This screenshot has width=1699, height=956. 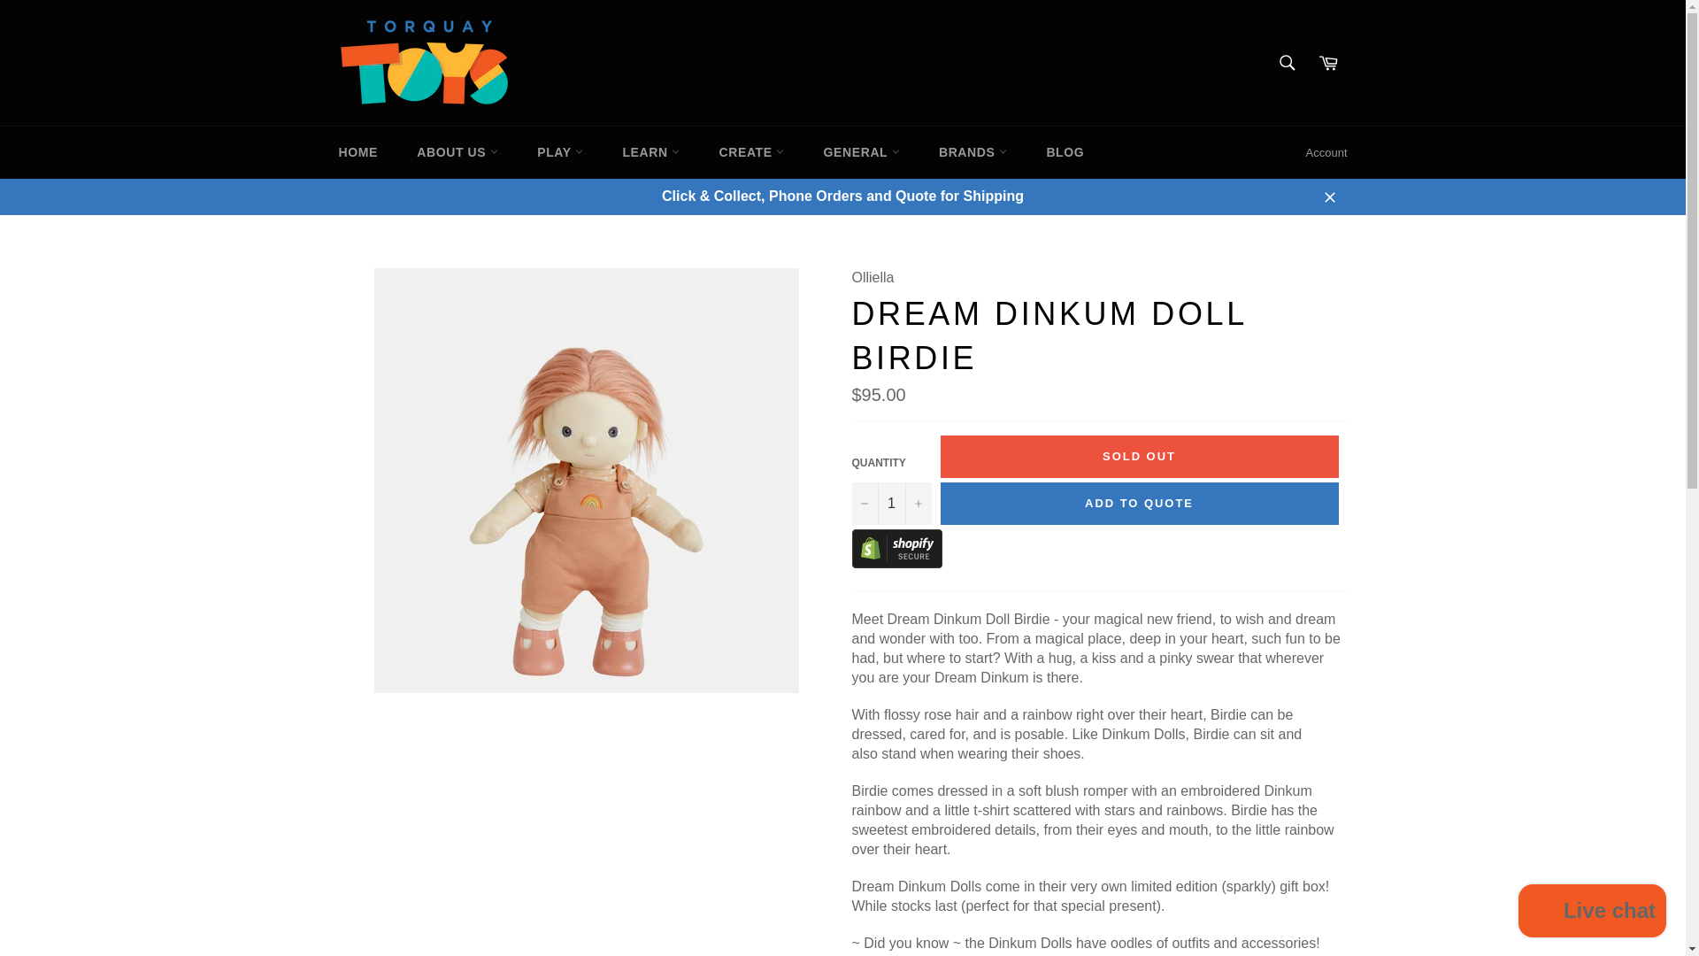 What do you see at coordinates (890, 503) in the screenshot?
I see `1` at bounding box center [890, 503].